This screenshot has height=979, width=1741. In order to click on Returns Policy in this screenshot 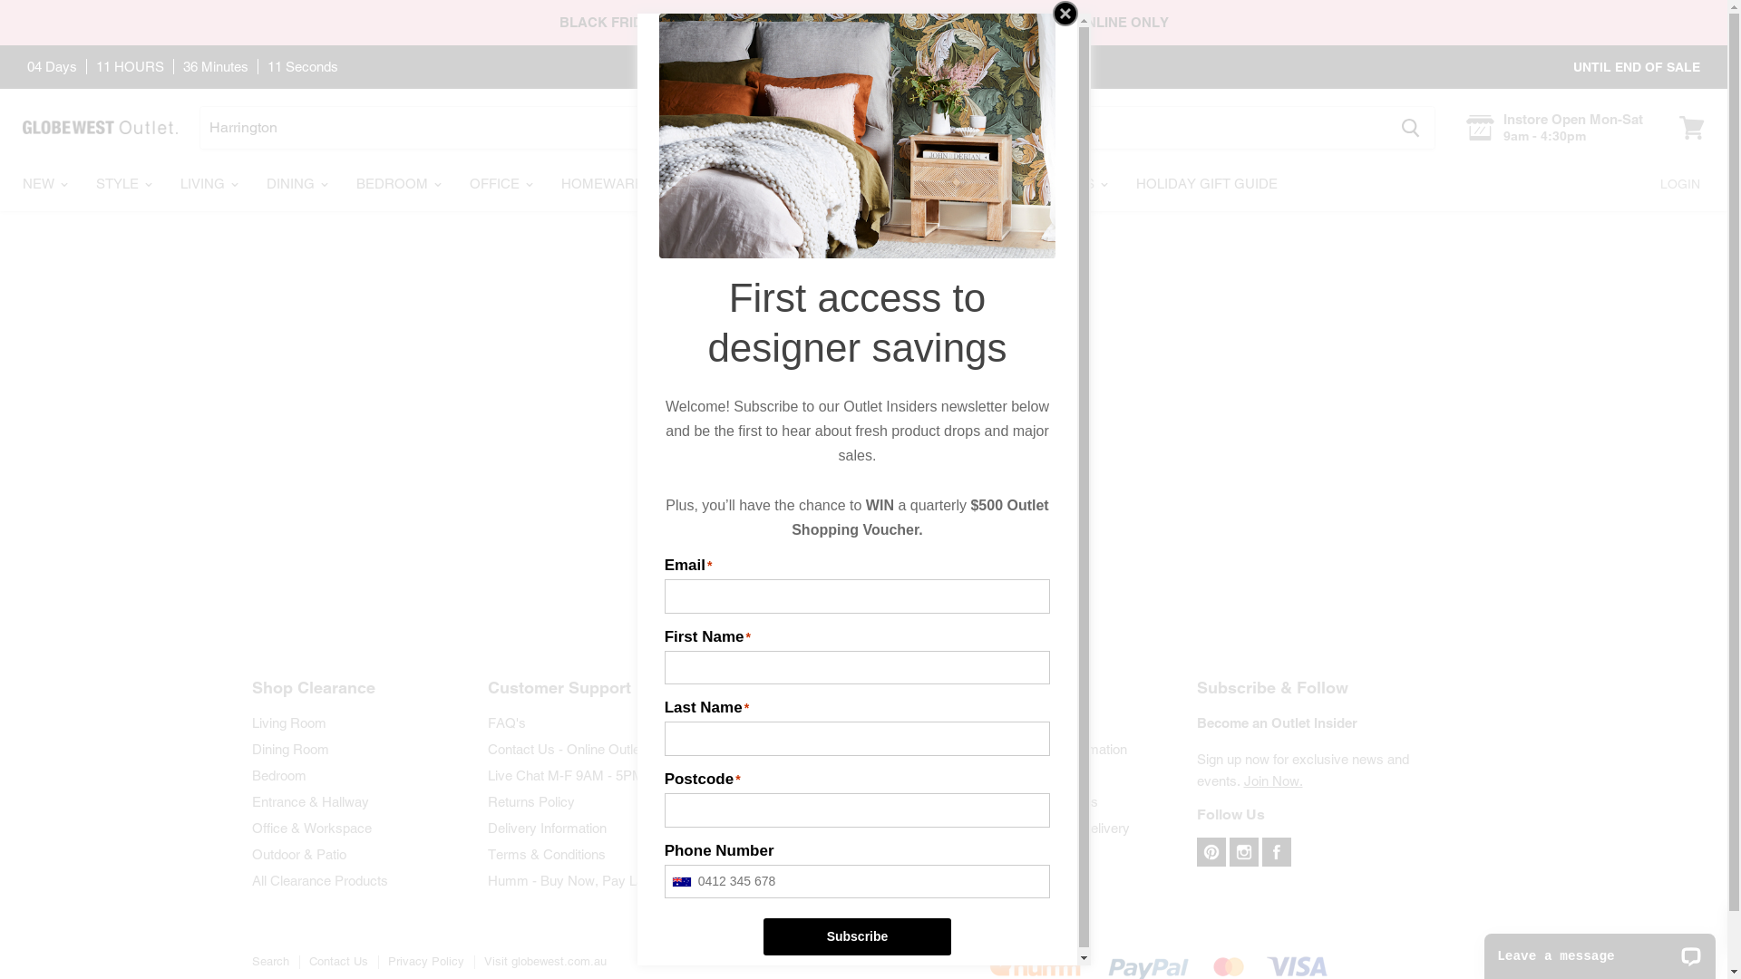, I will do `click(531, 801)`.